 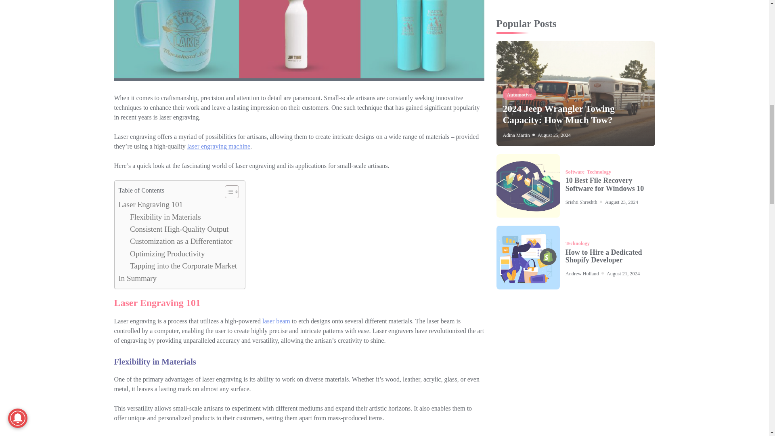 What do you see at coordinates (165, 217) in the screenshot?
I see `Flexibility in Materials` at bounding box center [165, 217].